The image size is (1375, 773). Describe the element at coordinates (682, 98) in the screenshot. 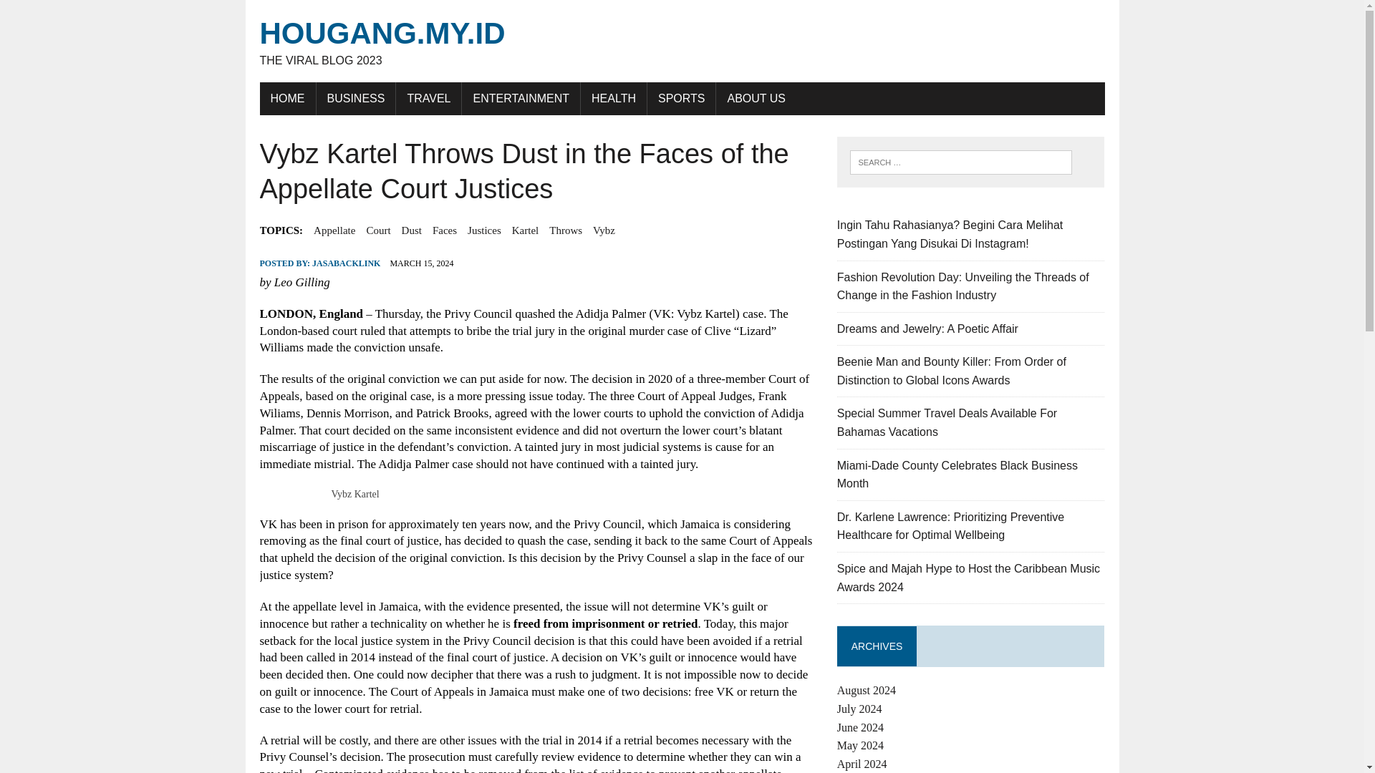

I see `SPORTS` at that location.